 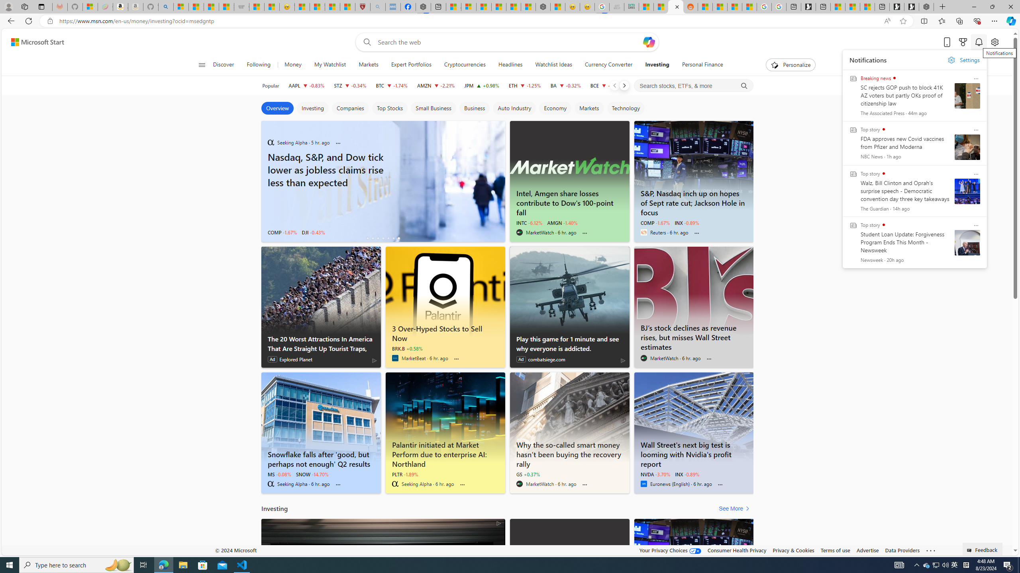 I want to click on Privacy & Cookies, so click(x=793, y=550).